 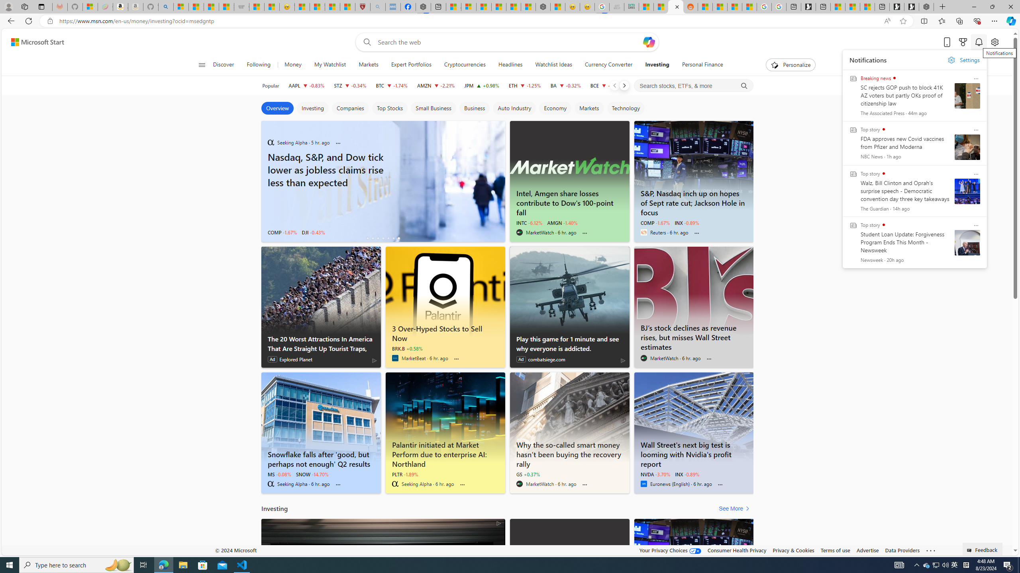 I want to click on Privacy & Cookies, so click(x=793, y=550).